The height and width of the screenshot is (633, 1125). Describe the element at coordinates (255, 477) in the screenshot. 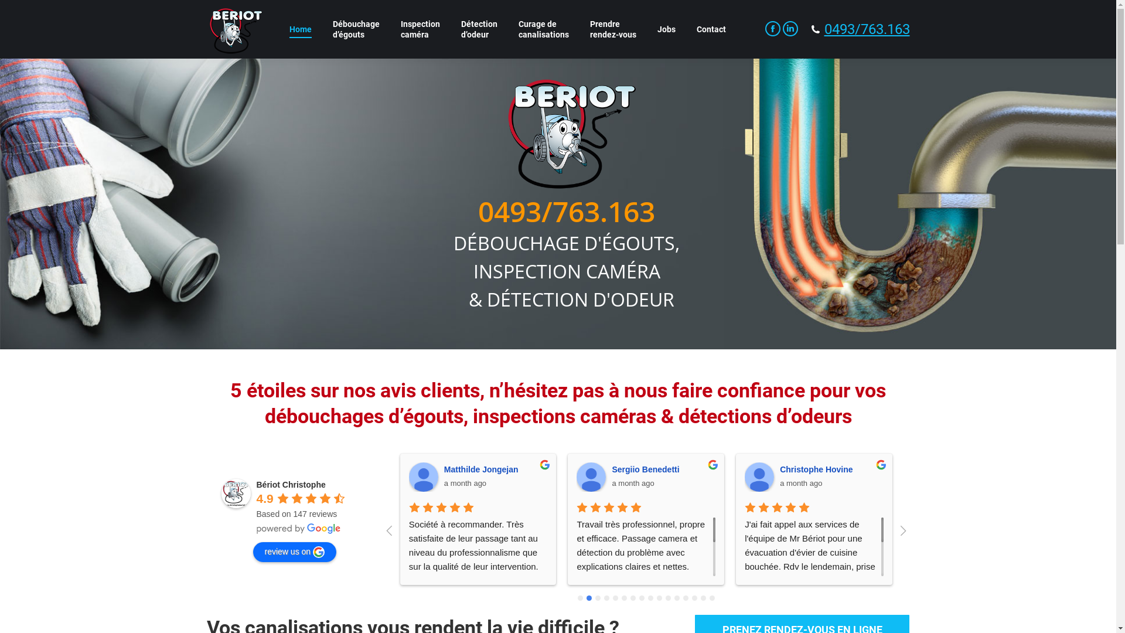

I see `Leonard Thienpondt` at that location.